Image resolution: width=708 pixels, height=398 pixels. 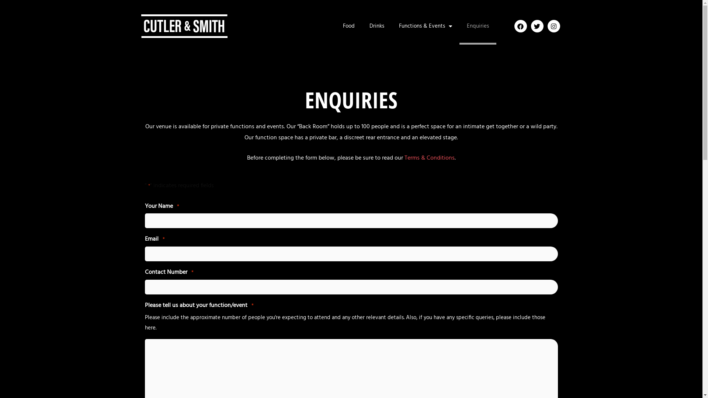 What do you see at coordinates (429, 158) in the screenshot?
I see `Terms & Conditions` at bounding box center [429, 158].